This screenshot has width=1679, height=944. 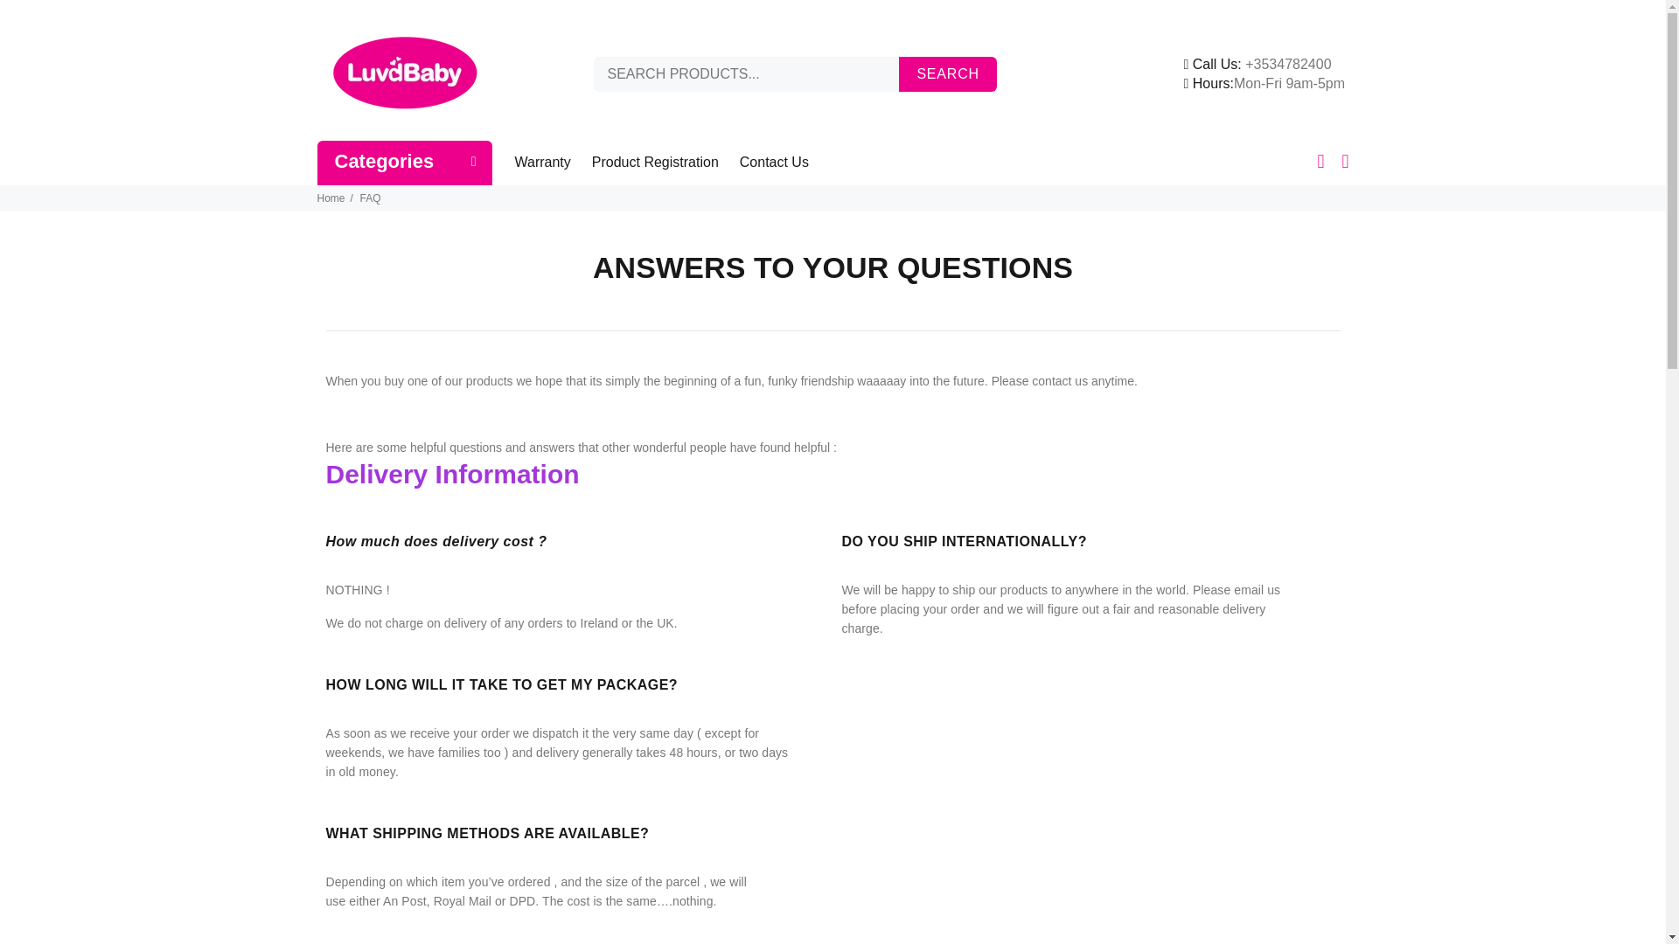 I want to click on Product Registration, so click(x=654, y=163).